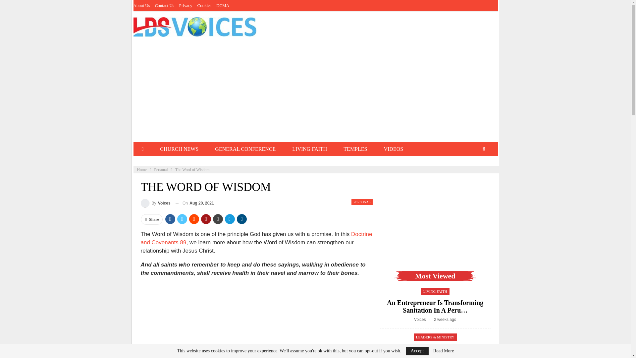 The width and height of the screenshot is (636, 358). What do you see at coordinates (165, 5) in the screenshot?
I see `Contact Us` at bounding box center [165, 5].